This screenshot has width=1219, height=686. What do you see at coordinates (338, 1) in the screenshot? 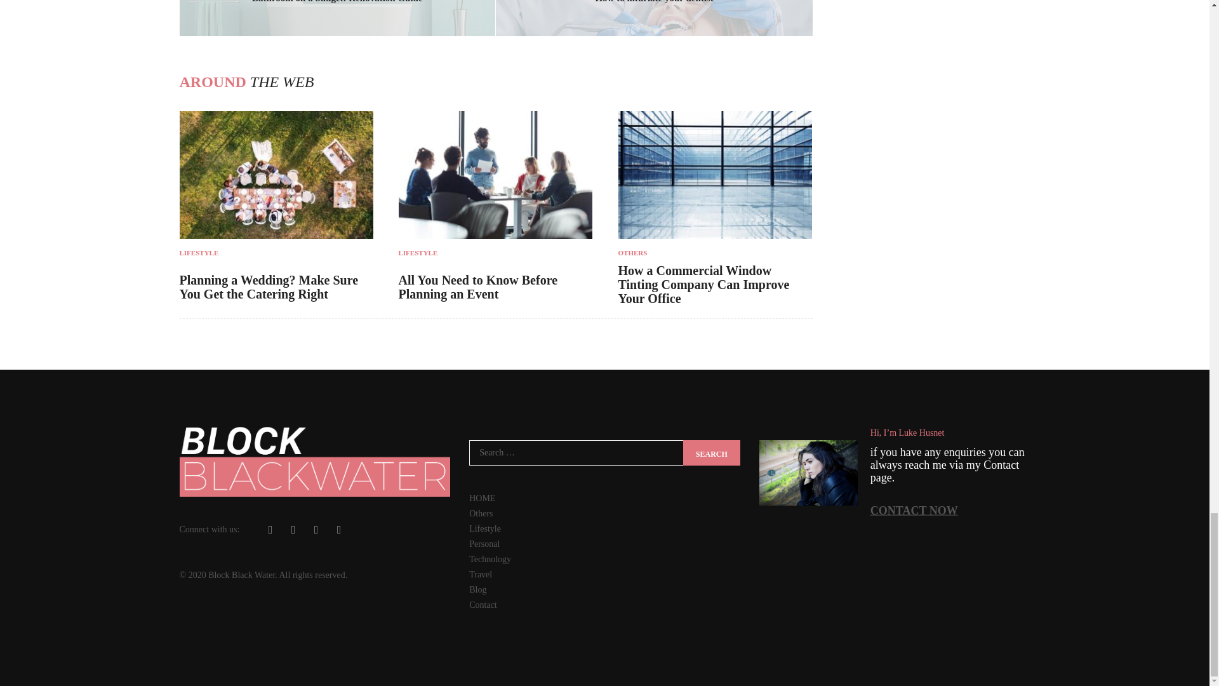
I see `Bathroom on a budget: Renovation Guide` at bounding box center [338, 1].